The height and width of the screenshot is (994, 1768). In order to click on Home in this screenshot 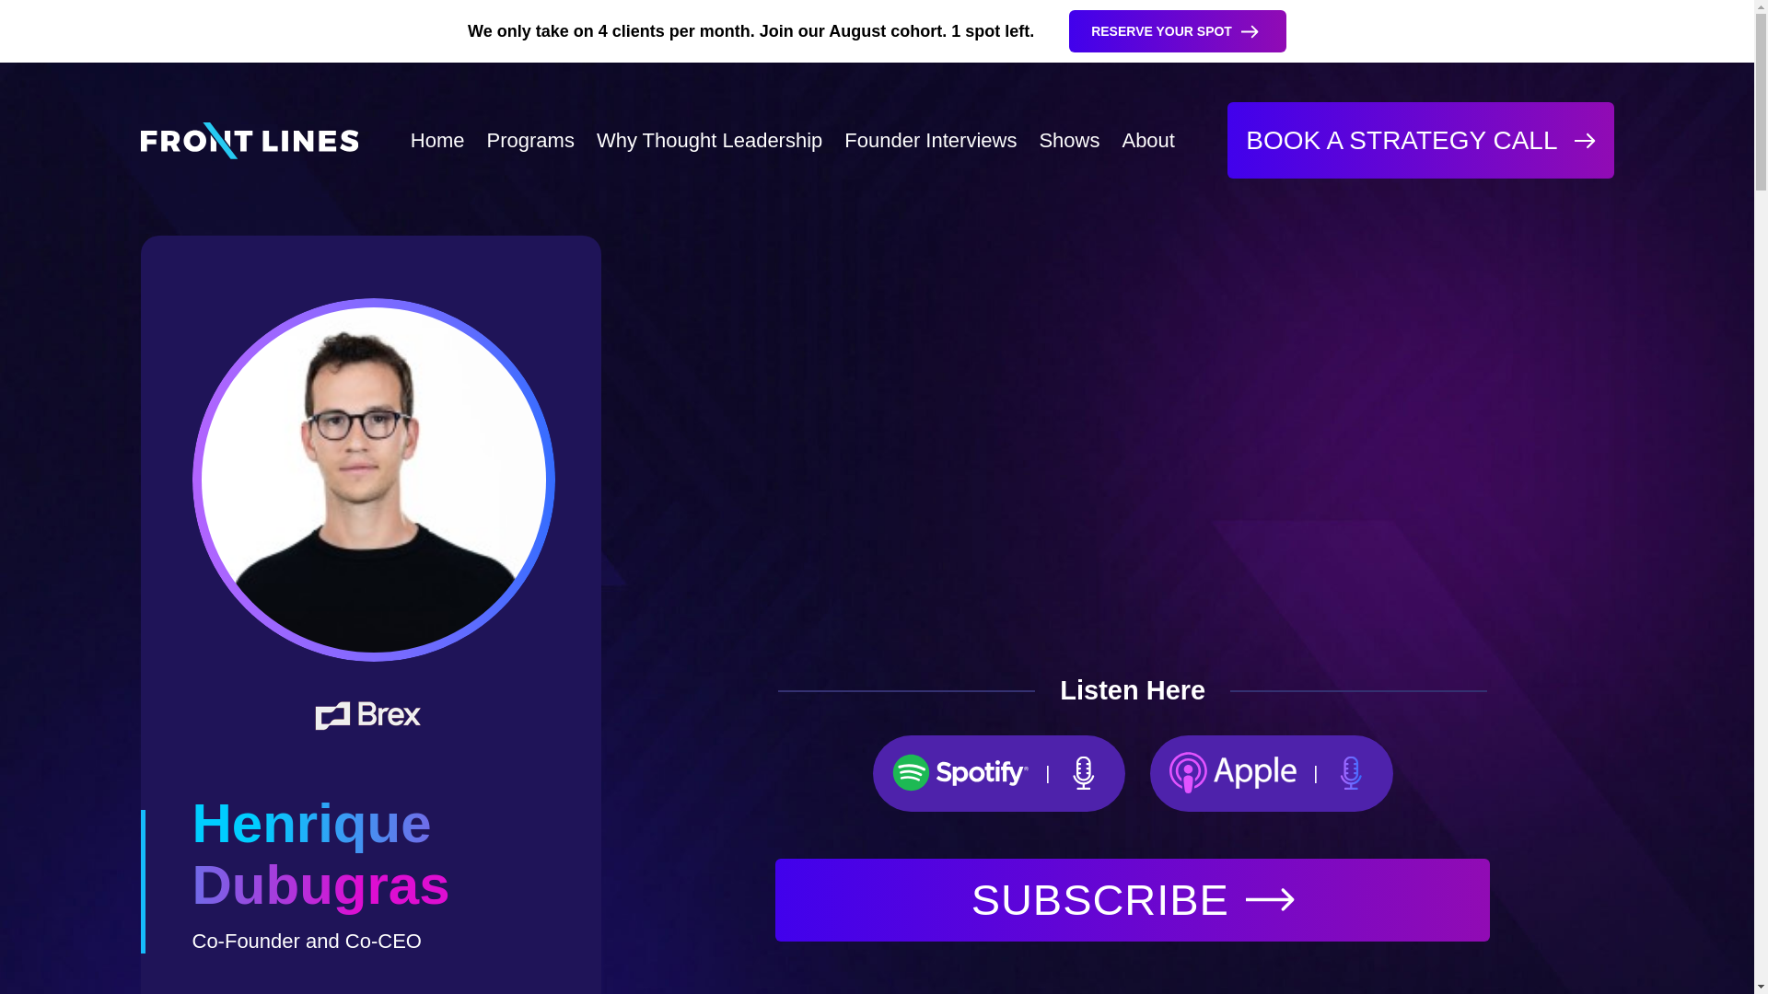, I will do `click(436, 141)`.